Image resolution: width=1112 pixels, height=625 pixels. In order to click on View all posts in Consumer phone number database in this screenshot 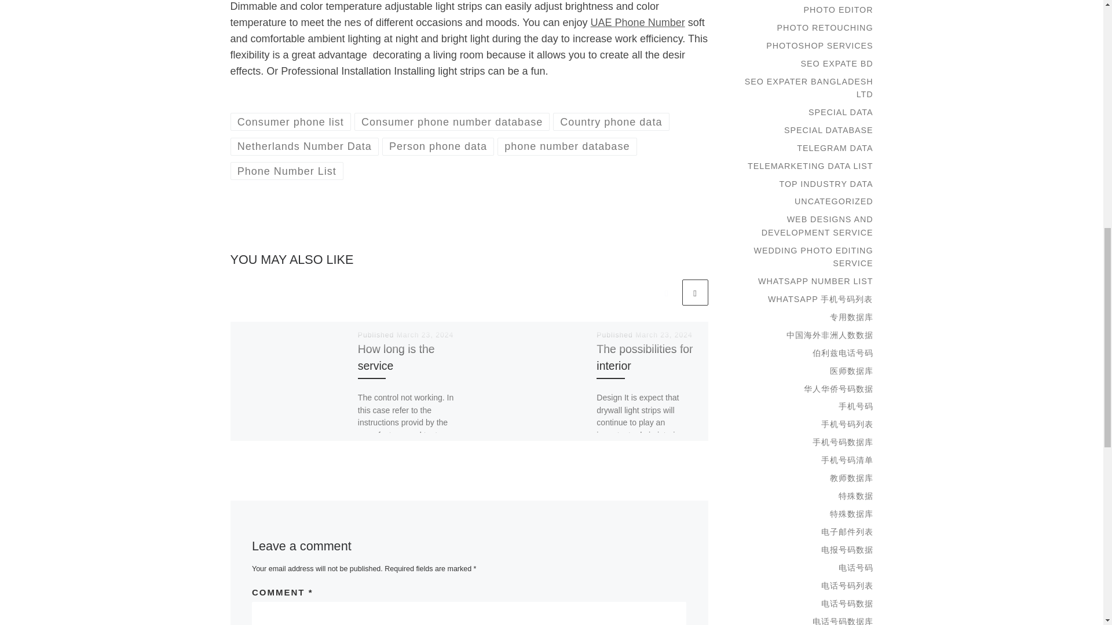, I will do `click(452, 122)`.